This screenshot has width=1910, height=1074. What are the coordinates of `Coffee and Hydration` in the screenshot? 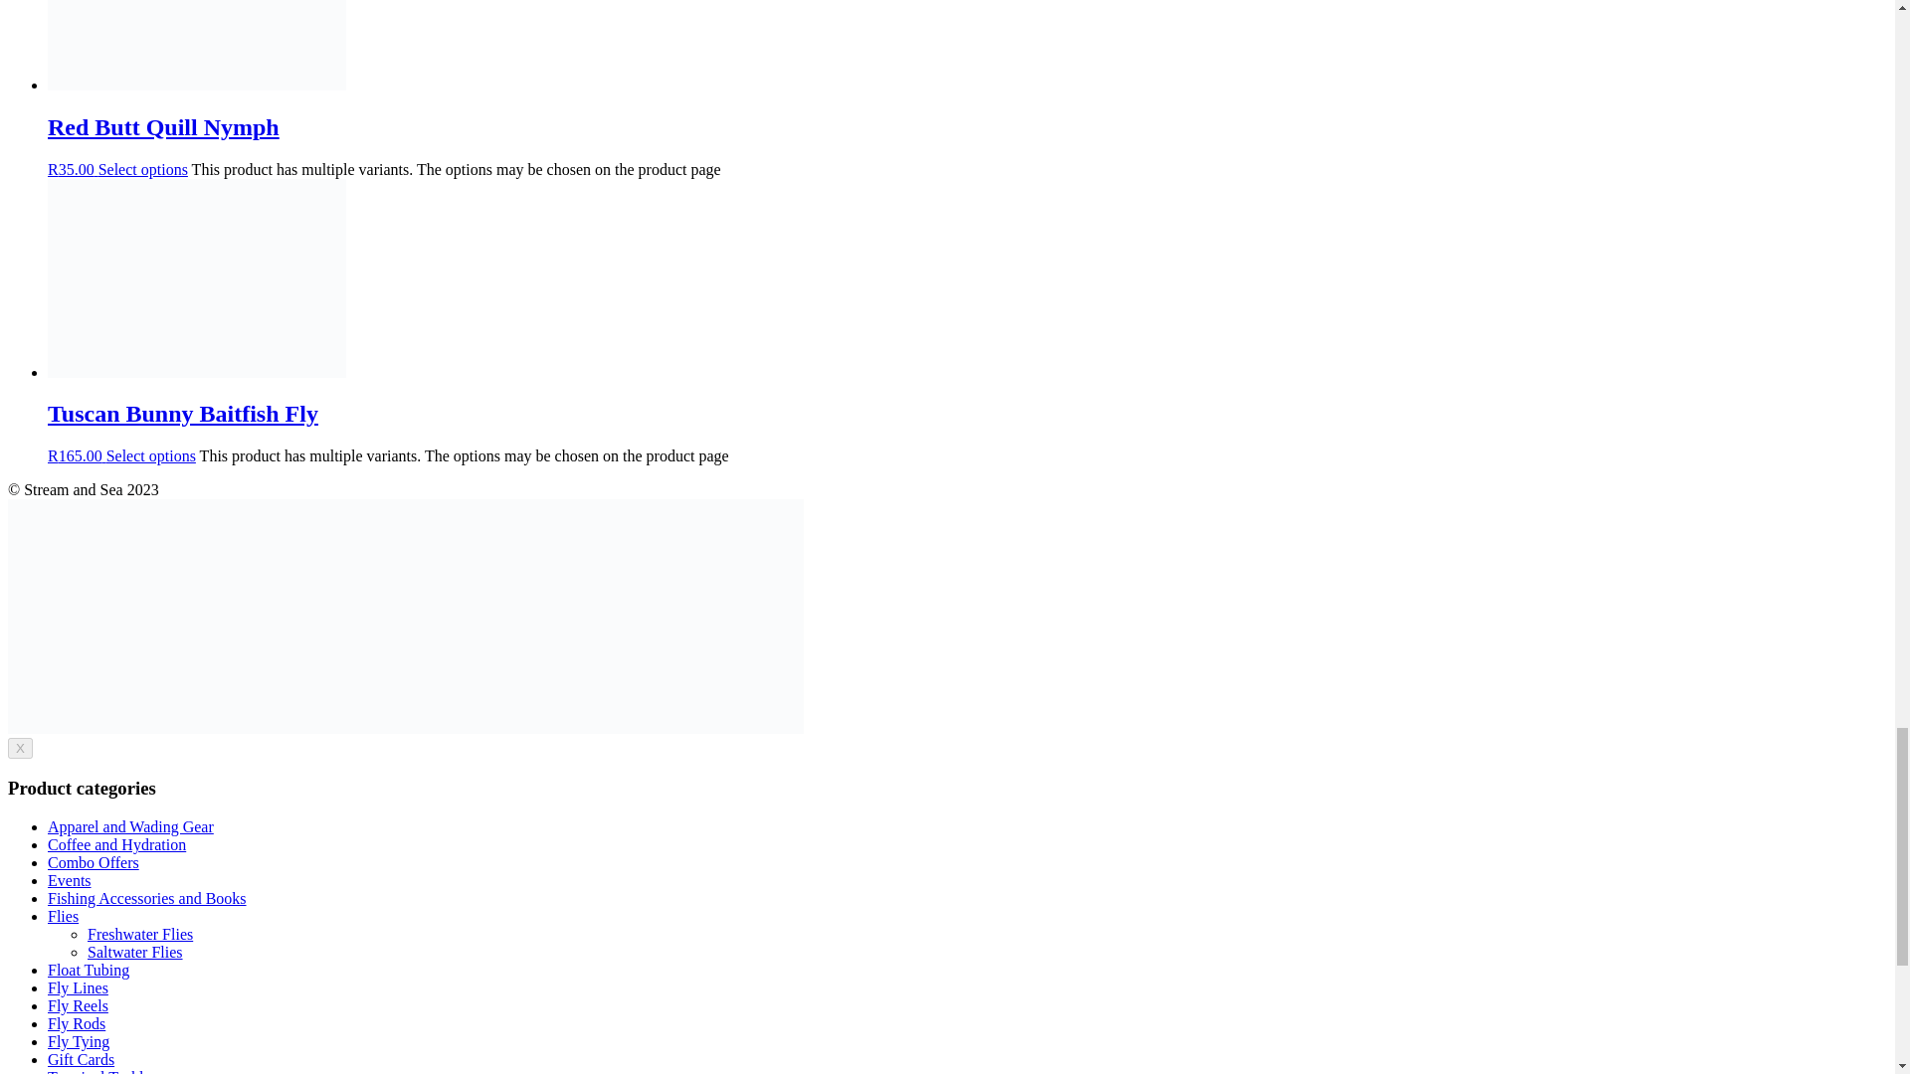 It's located at (116, 844).